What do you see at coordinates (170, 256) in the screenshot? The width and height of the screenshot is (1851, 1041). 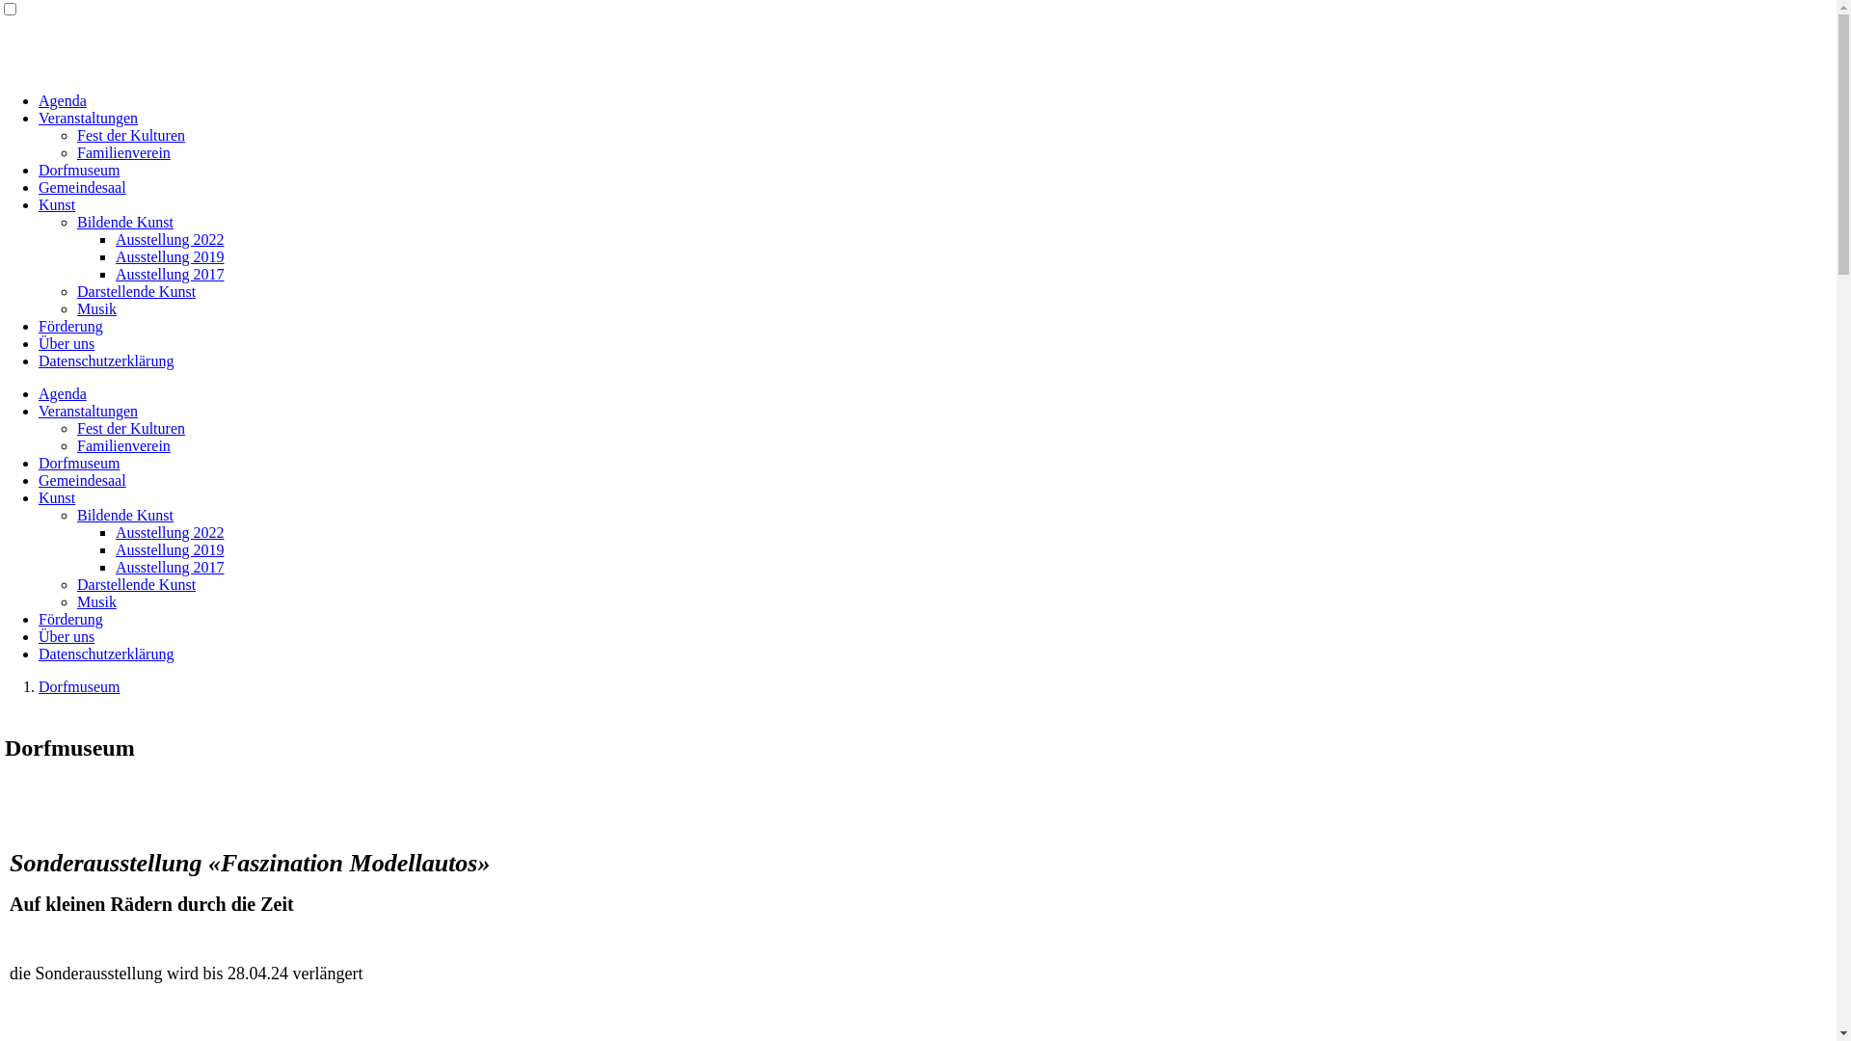 I see `Ausstellung 2019` at bounding box center [170, 256].